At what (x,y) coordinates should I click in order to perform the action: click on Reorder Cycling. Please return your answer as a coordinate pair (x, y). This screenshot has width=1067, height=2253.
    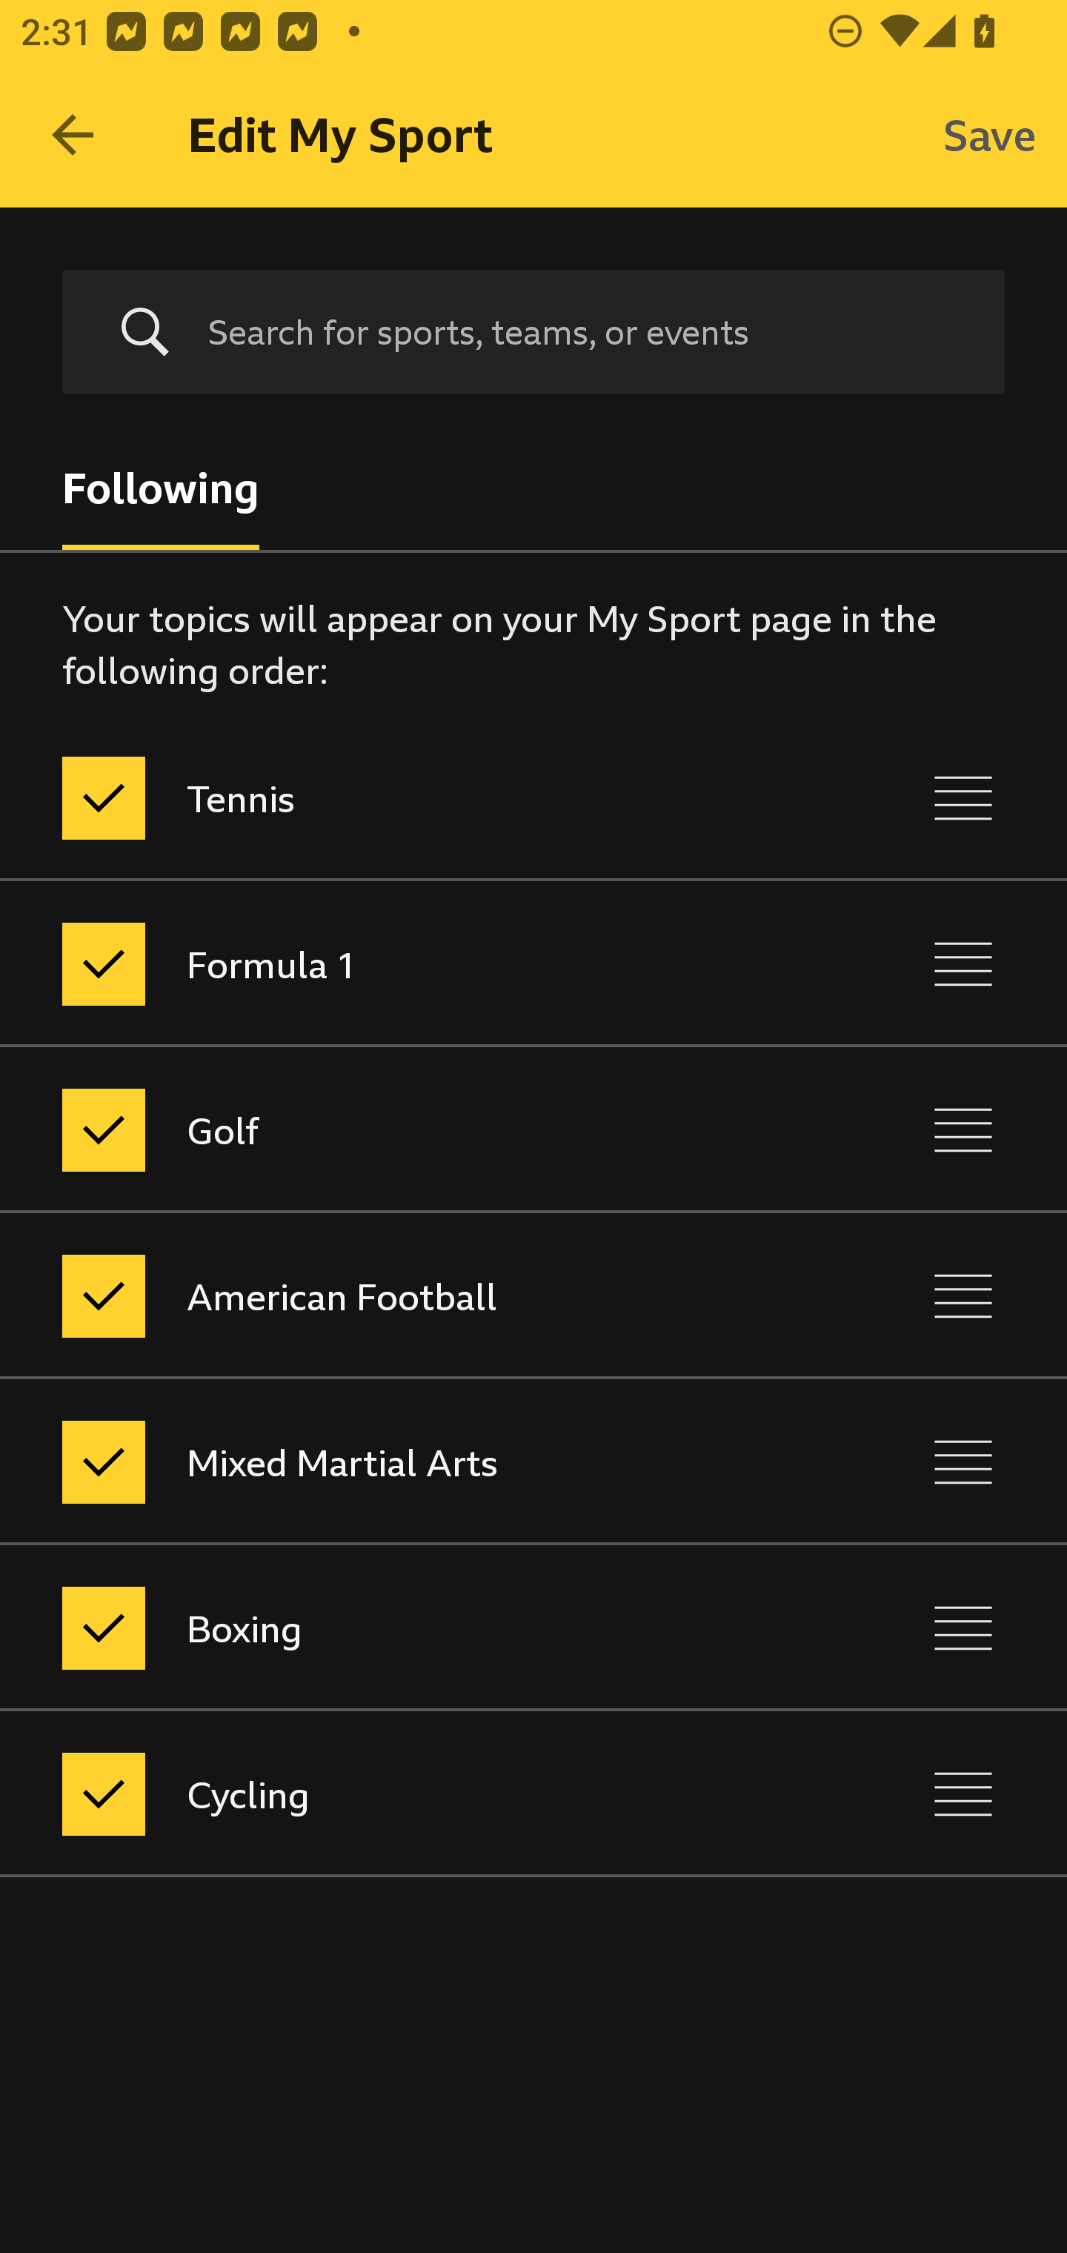
    Looking at the image, I should click on (963, 1794).